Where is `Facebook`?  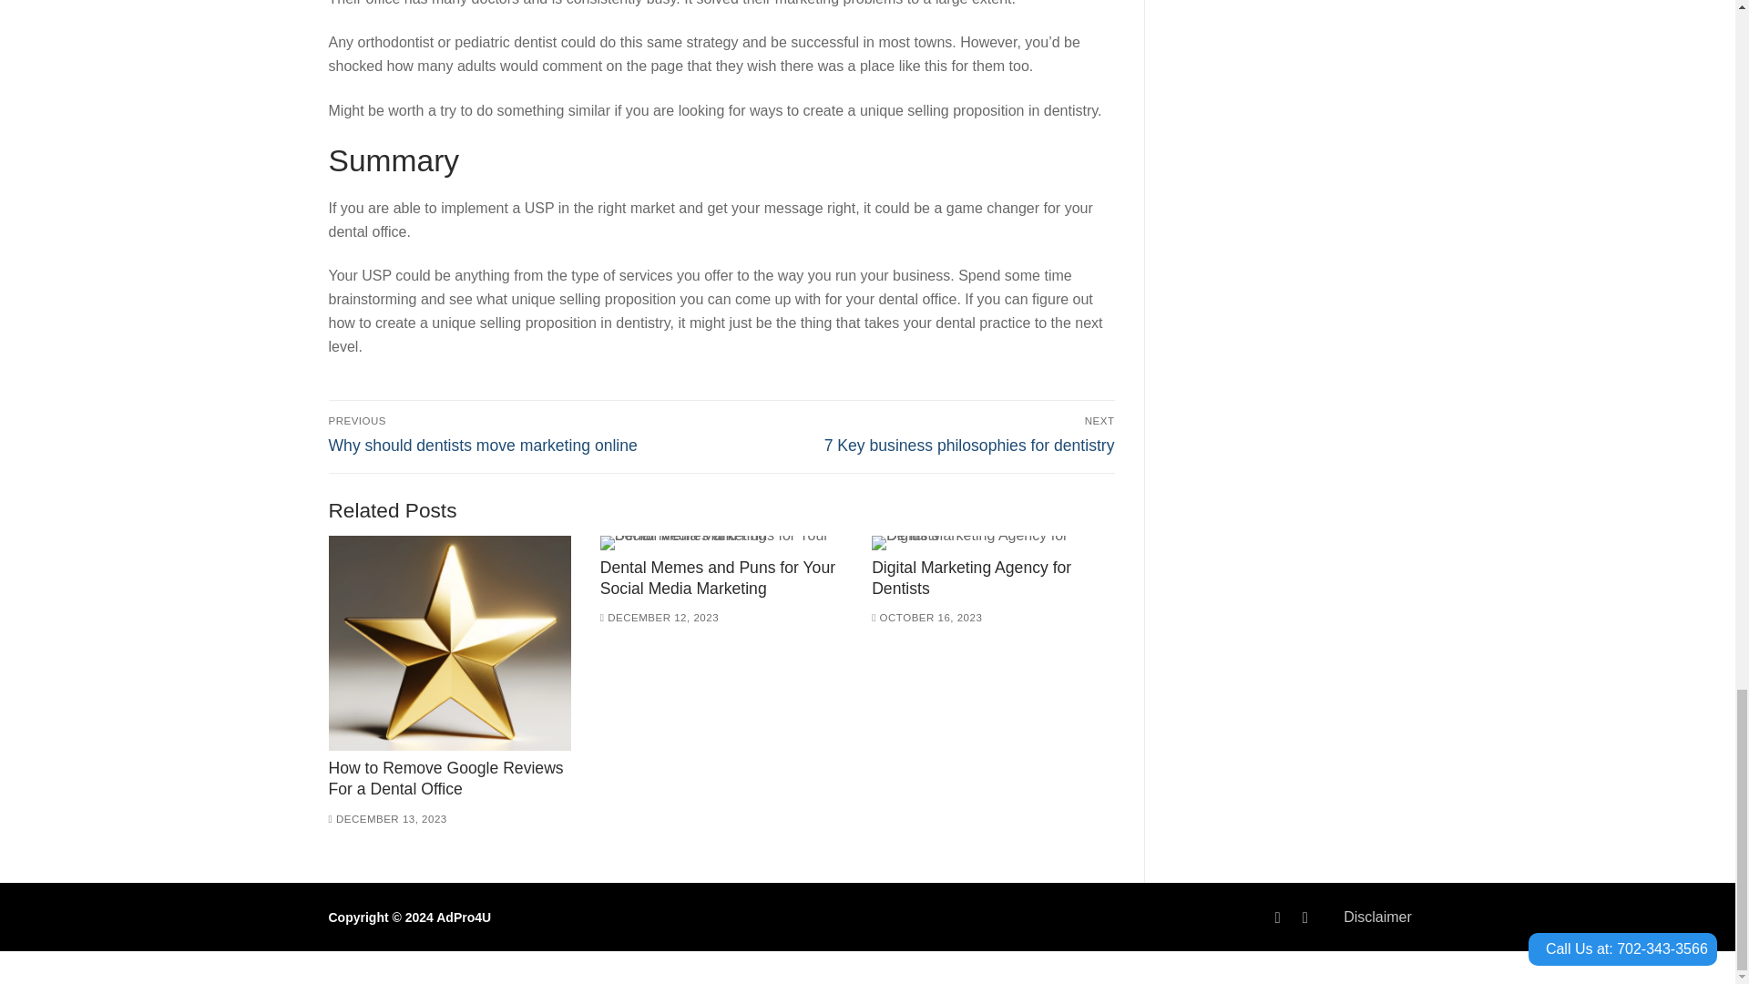 Facebook is located at coordinates (721, 542).